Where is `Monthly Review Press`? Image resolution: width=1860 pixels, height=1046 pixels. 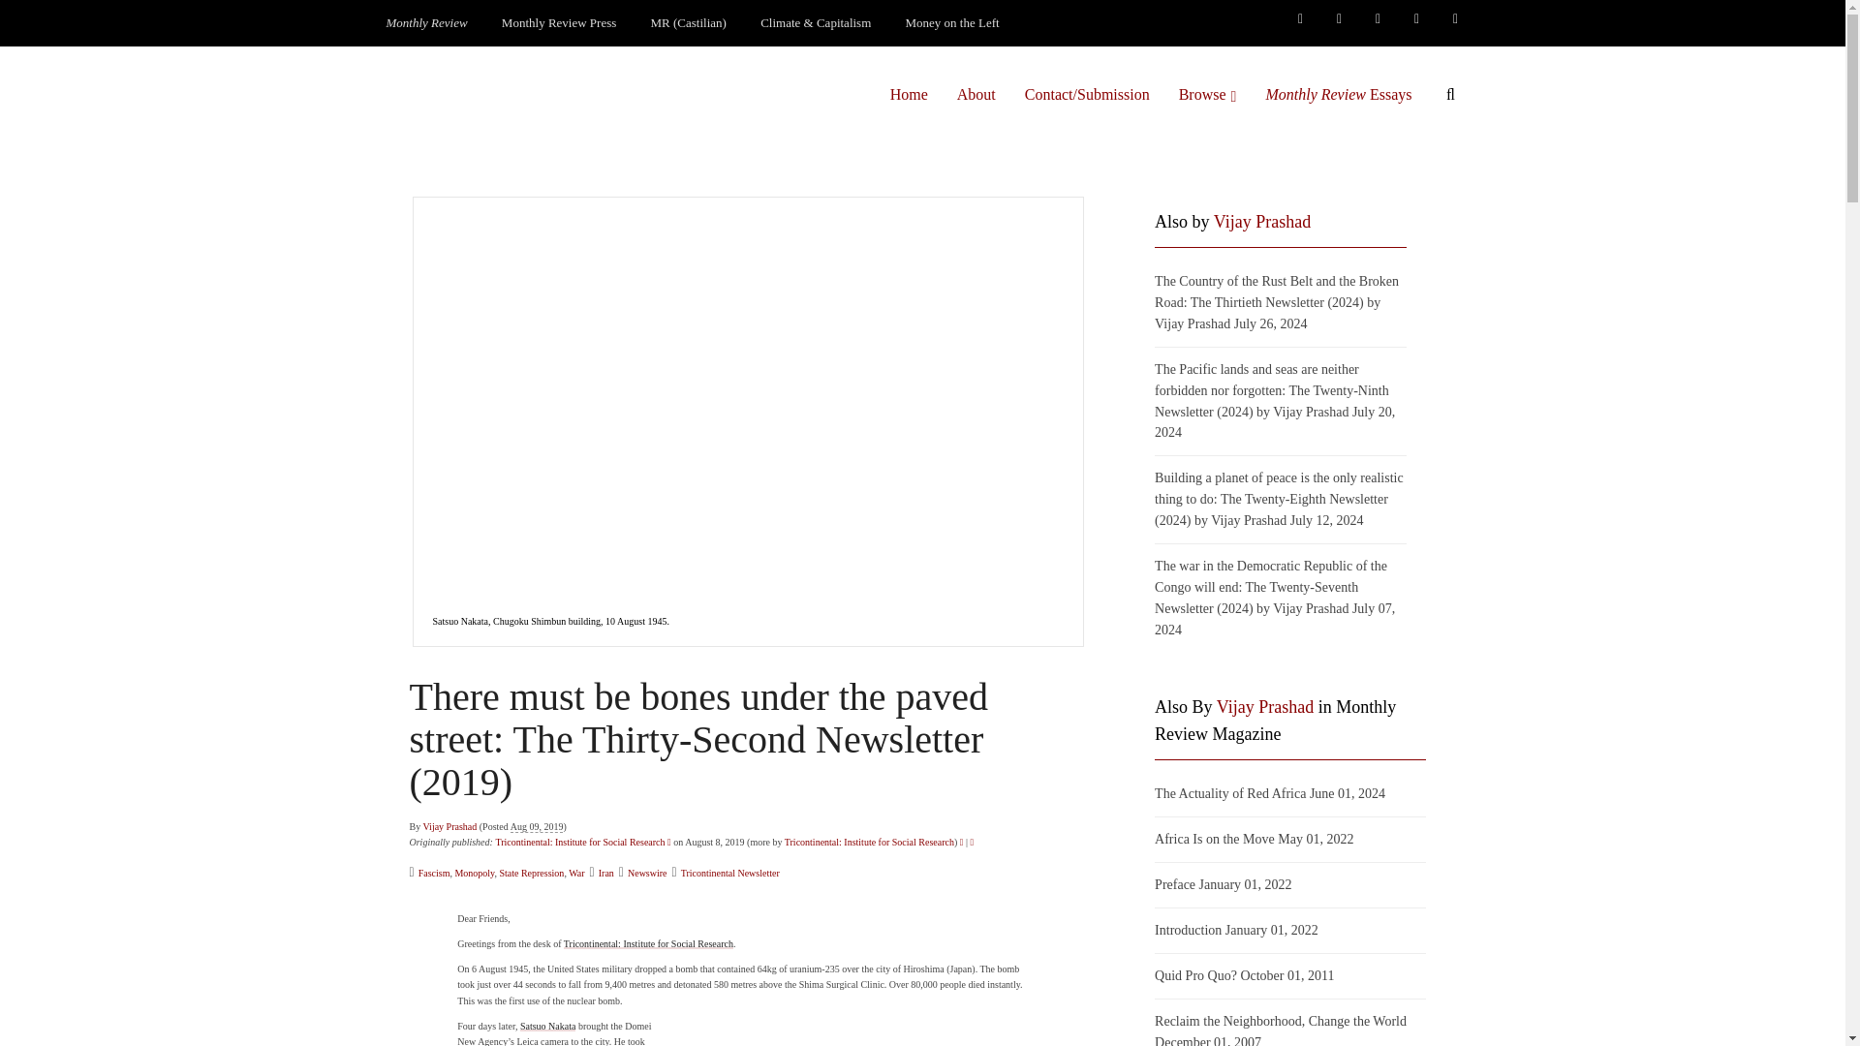 Monthly Review Press is located at coordinates (558, 23).